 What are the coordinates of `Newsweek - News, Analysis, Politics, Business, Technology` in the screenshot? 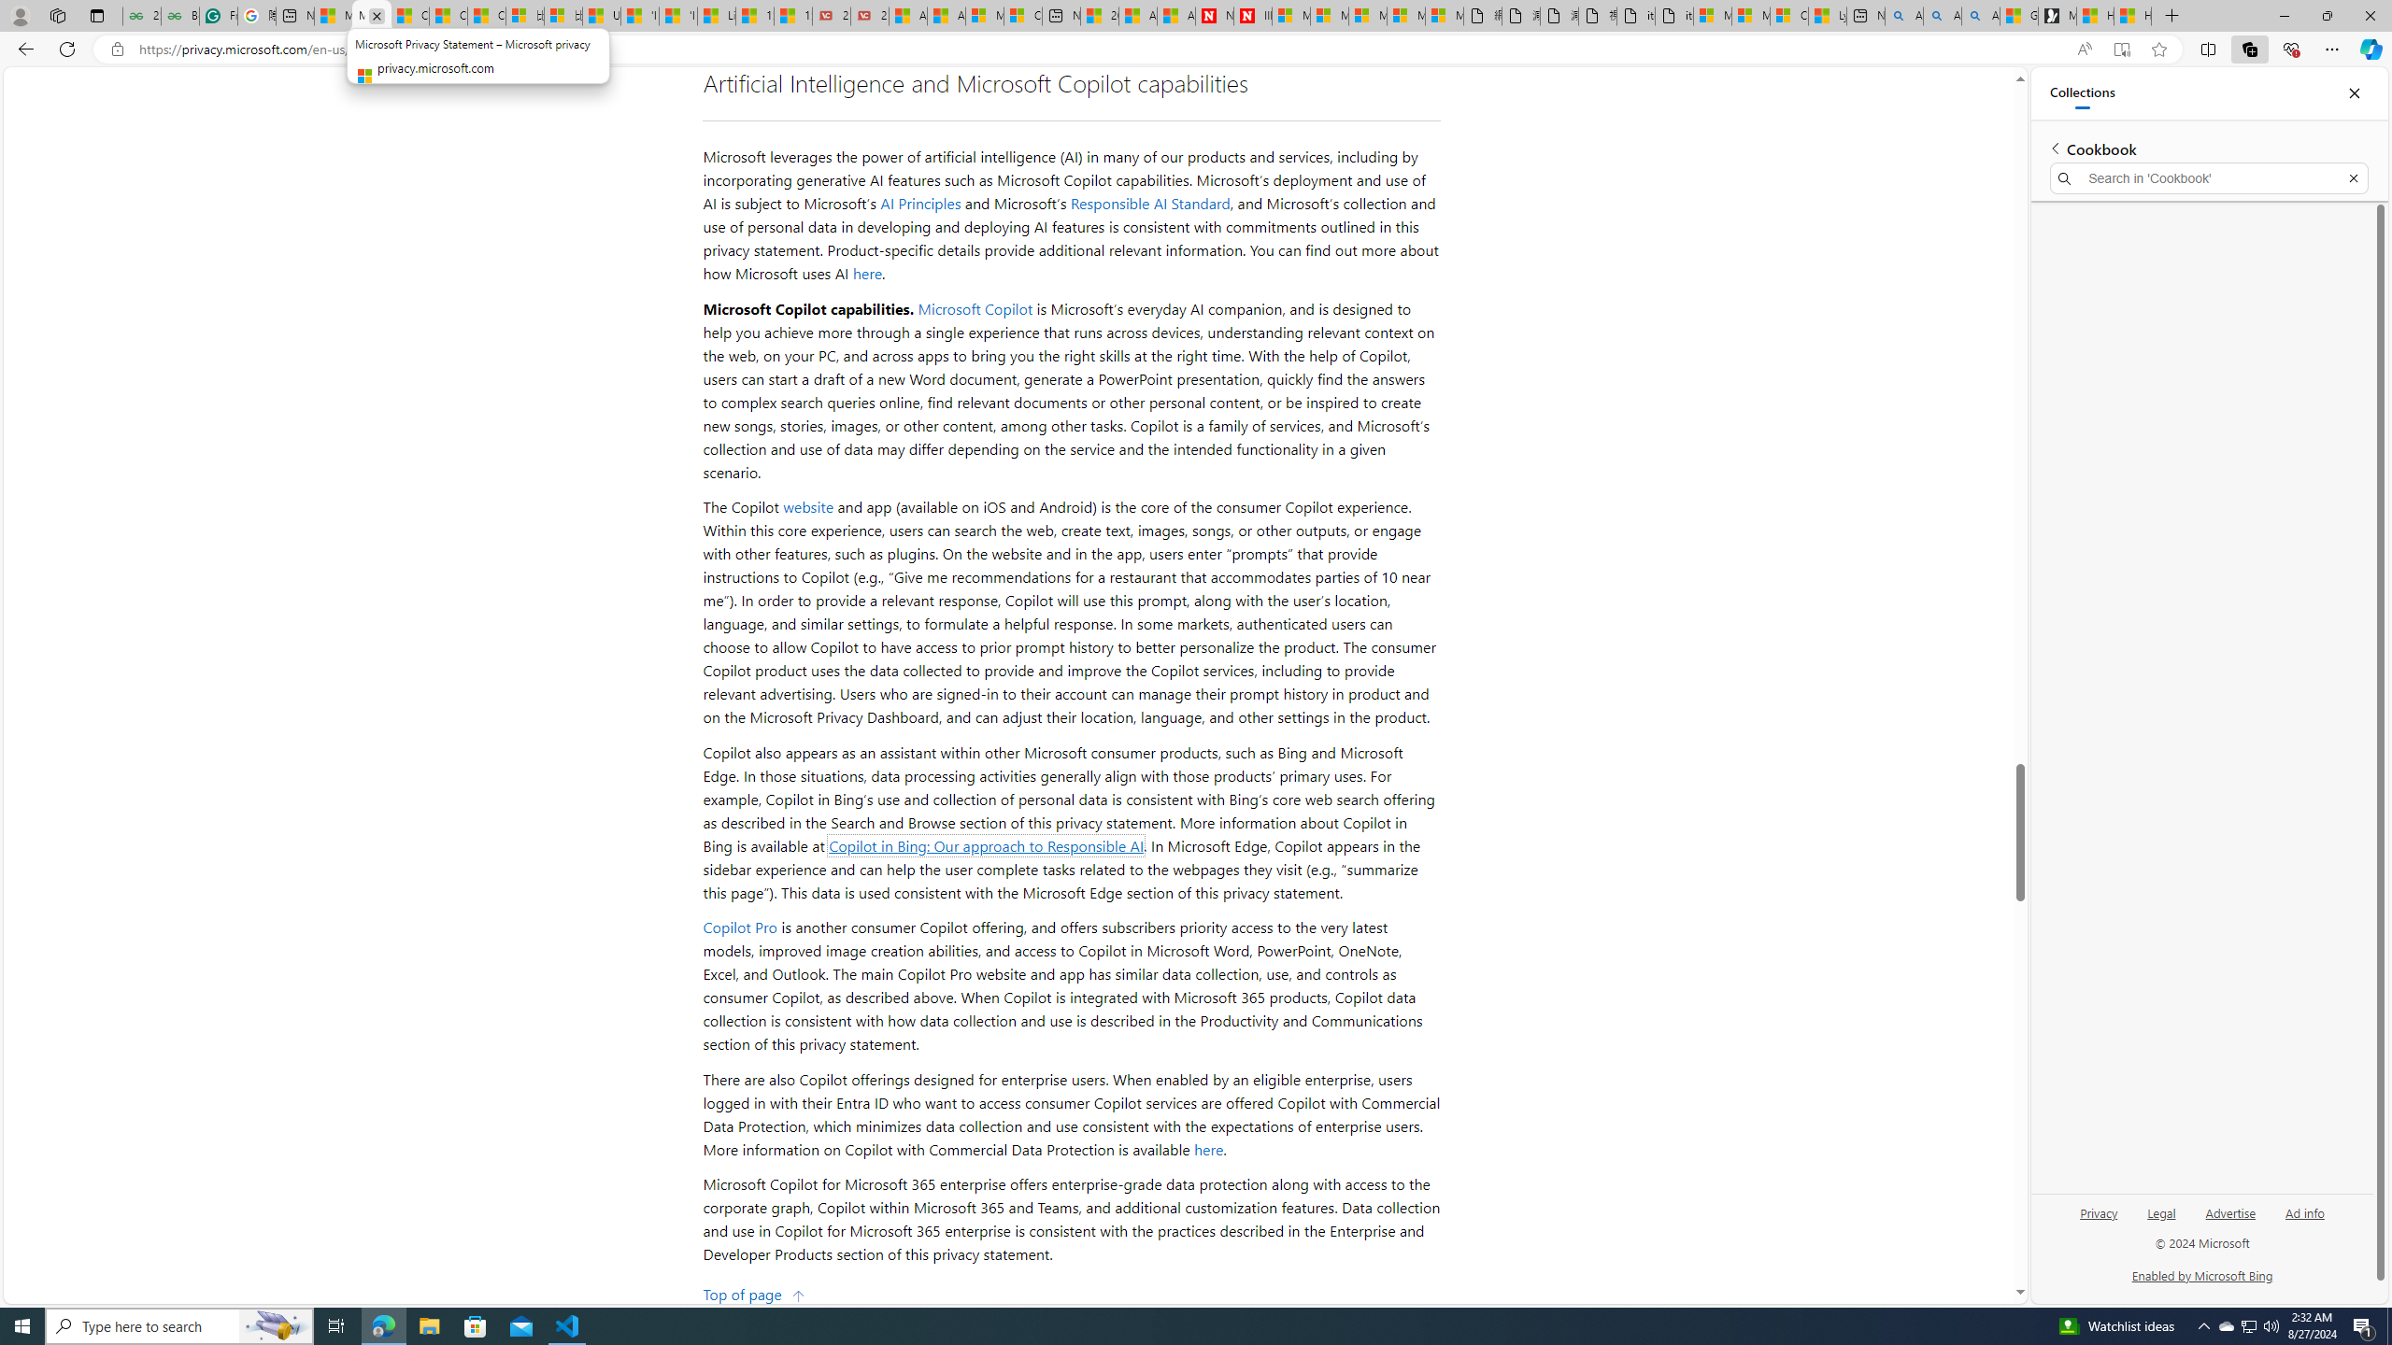 It's located at (1213, 16).